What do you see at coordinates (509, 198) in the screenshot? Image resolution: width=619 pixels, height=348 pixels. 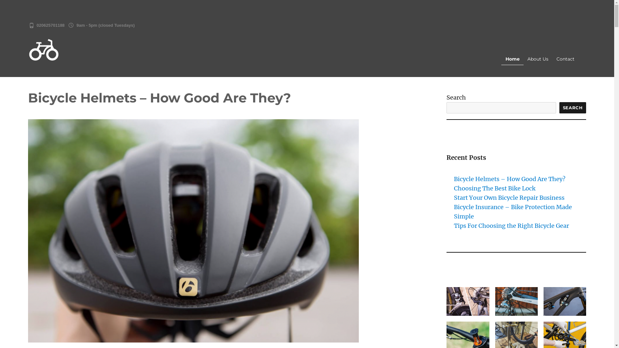 I see `Start Your Own Bicycle Repair Business` at bounding box center [509, 198].